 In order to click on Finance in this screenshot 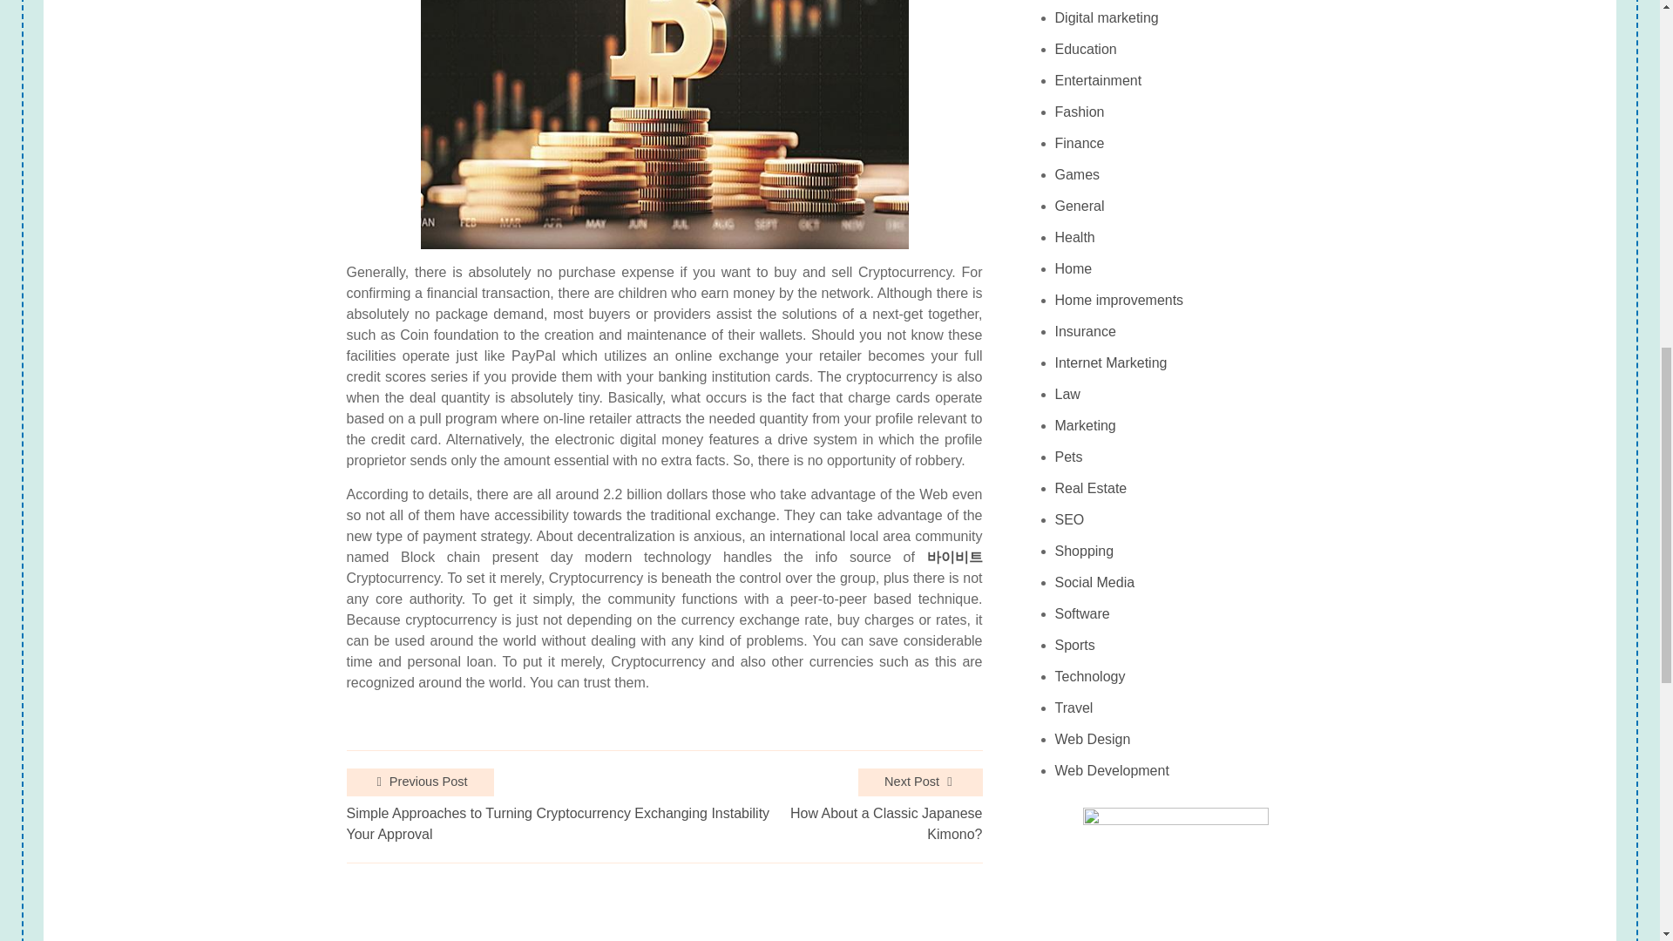, I will do `click(1080, 143)`.